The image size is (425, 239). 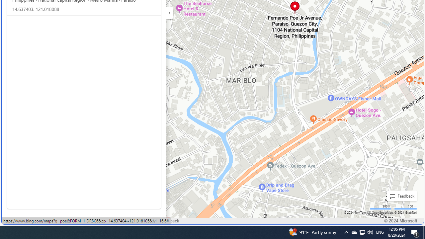 I want to click on Privacy and Cookies, so click(x=27, y=221).